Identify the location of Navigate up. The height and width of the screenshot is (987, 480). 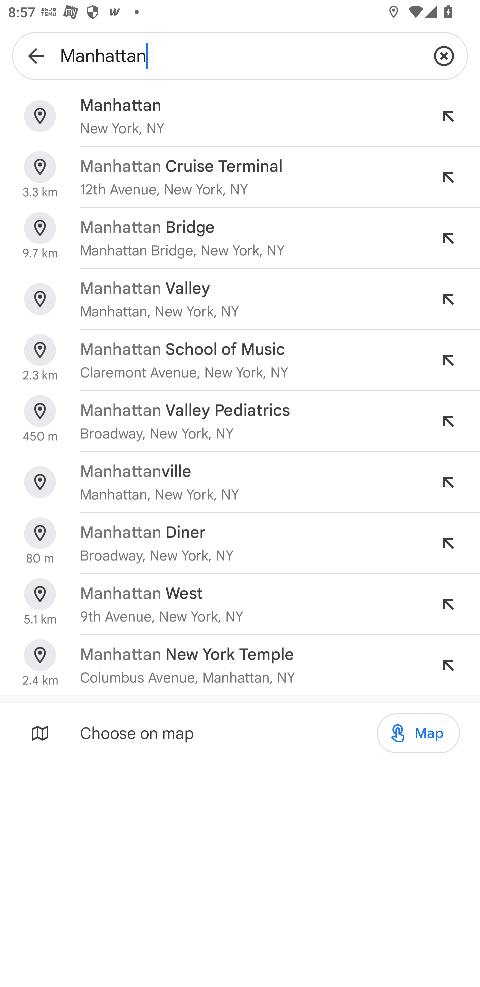
(36, 55).